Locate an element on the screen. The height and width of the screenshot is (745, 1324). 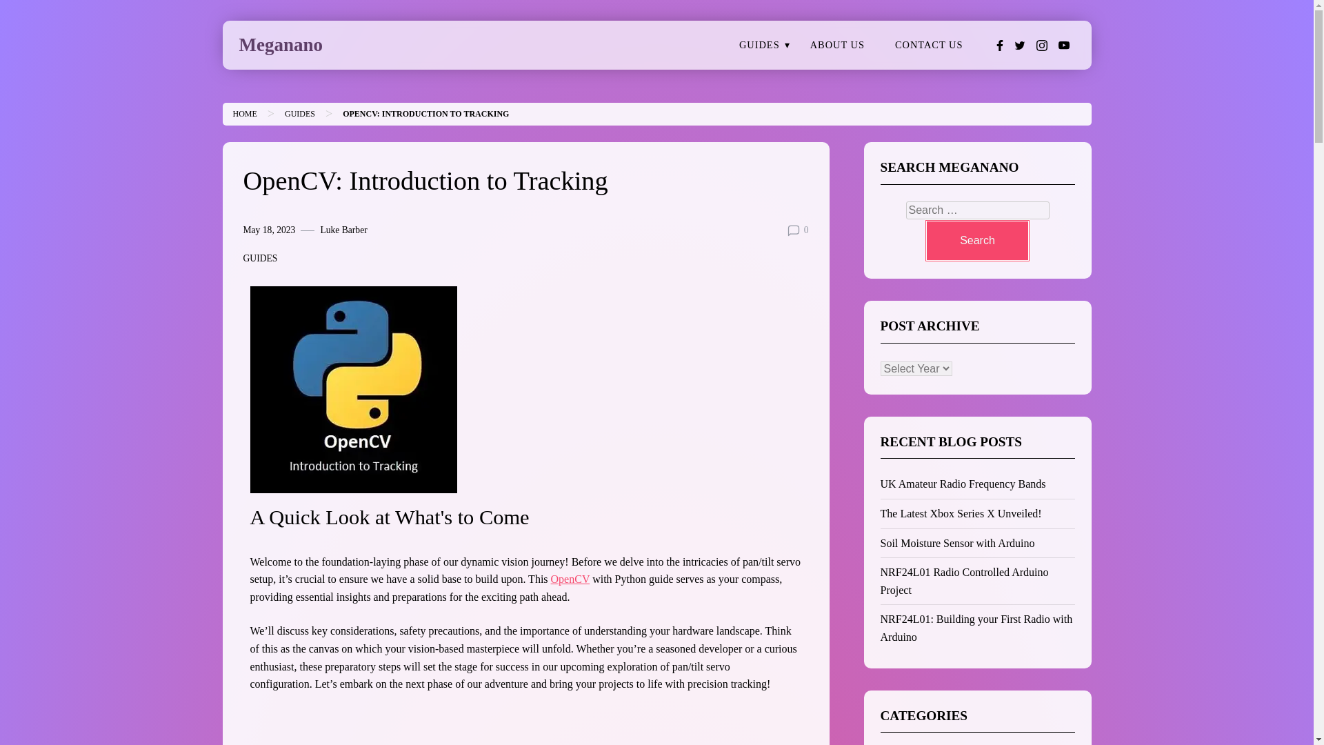
CONTACT US is located at coordinates (929, 46).